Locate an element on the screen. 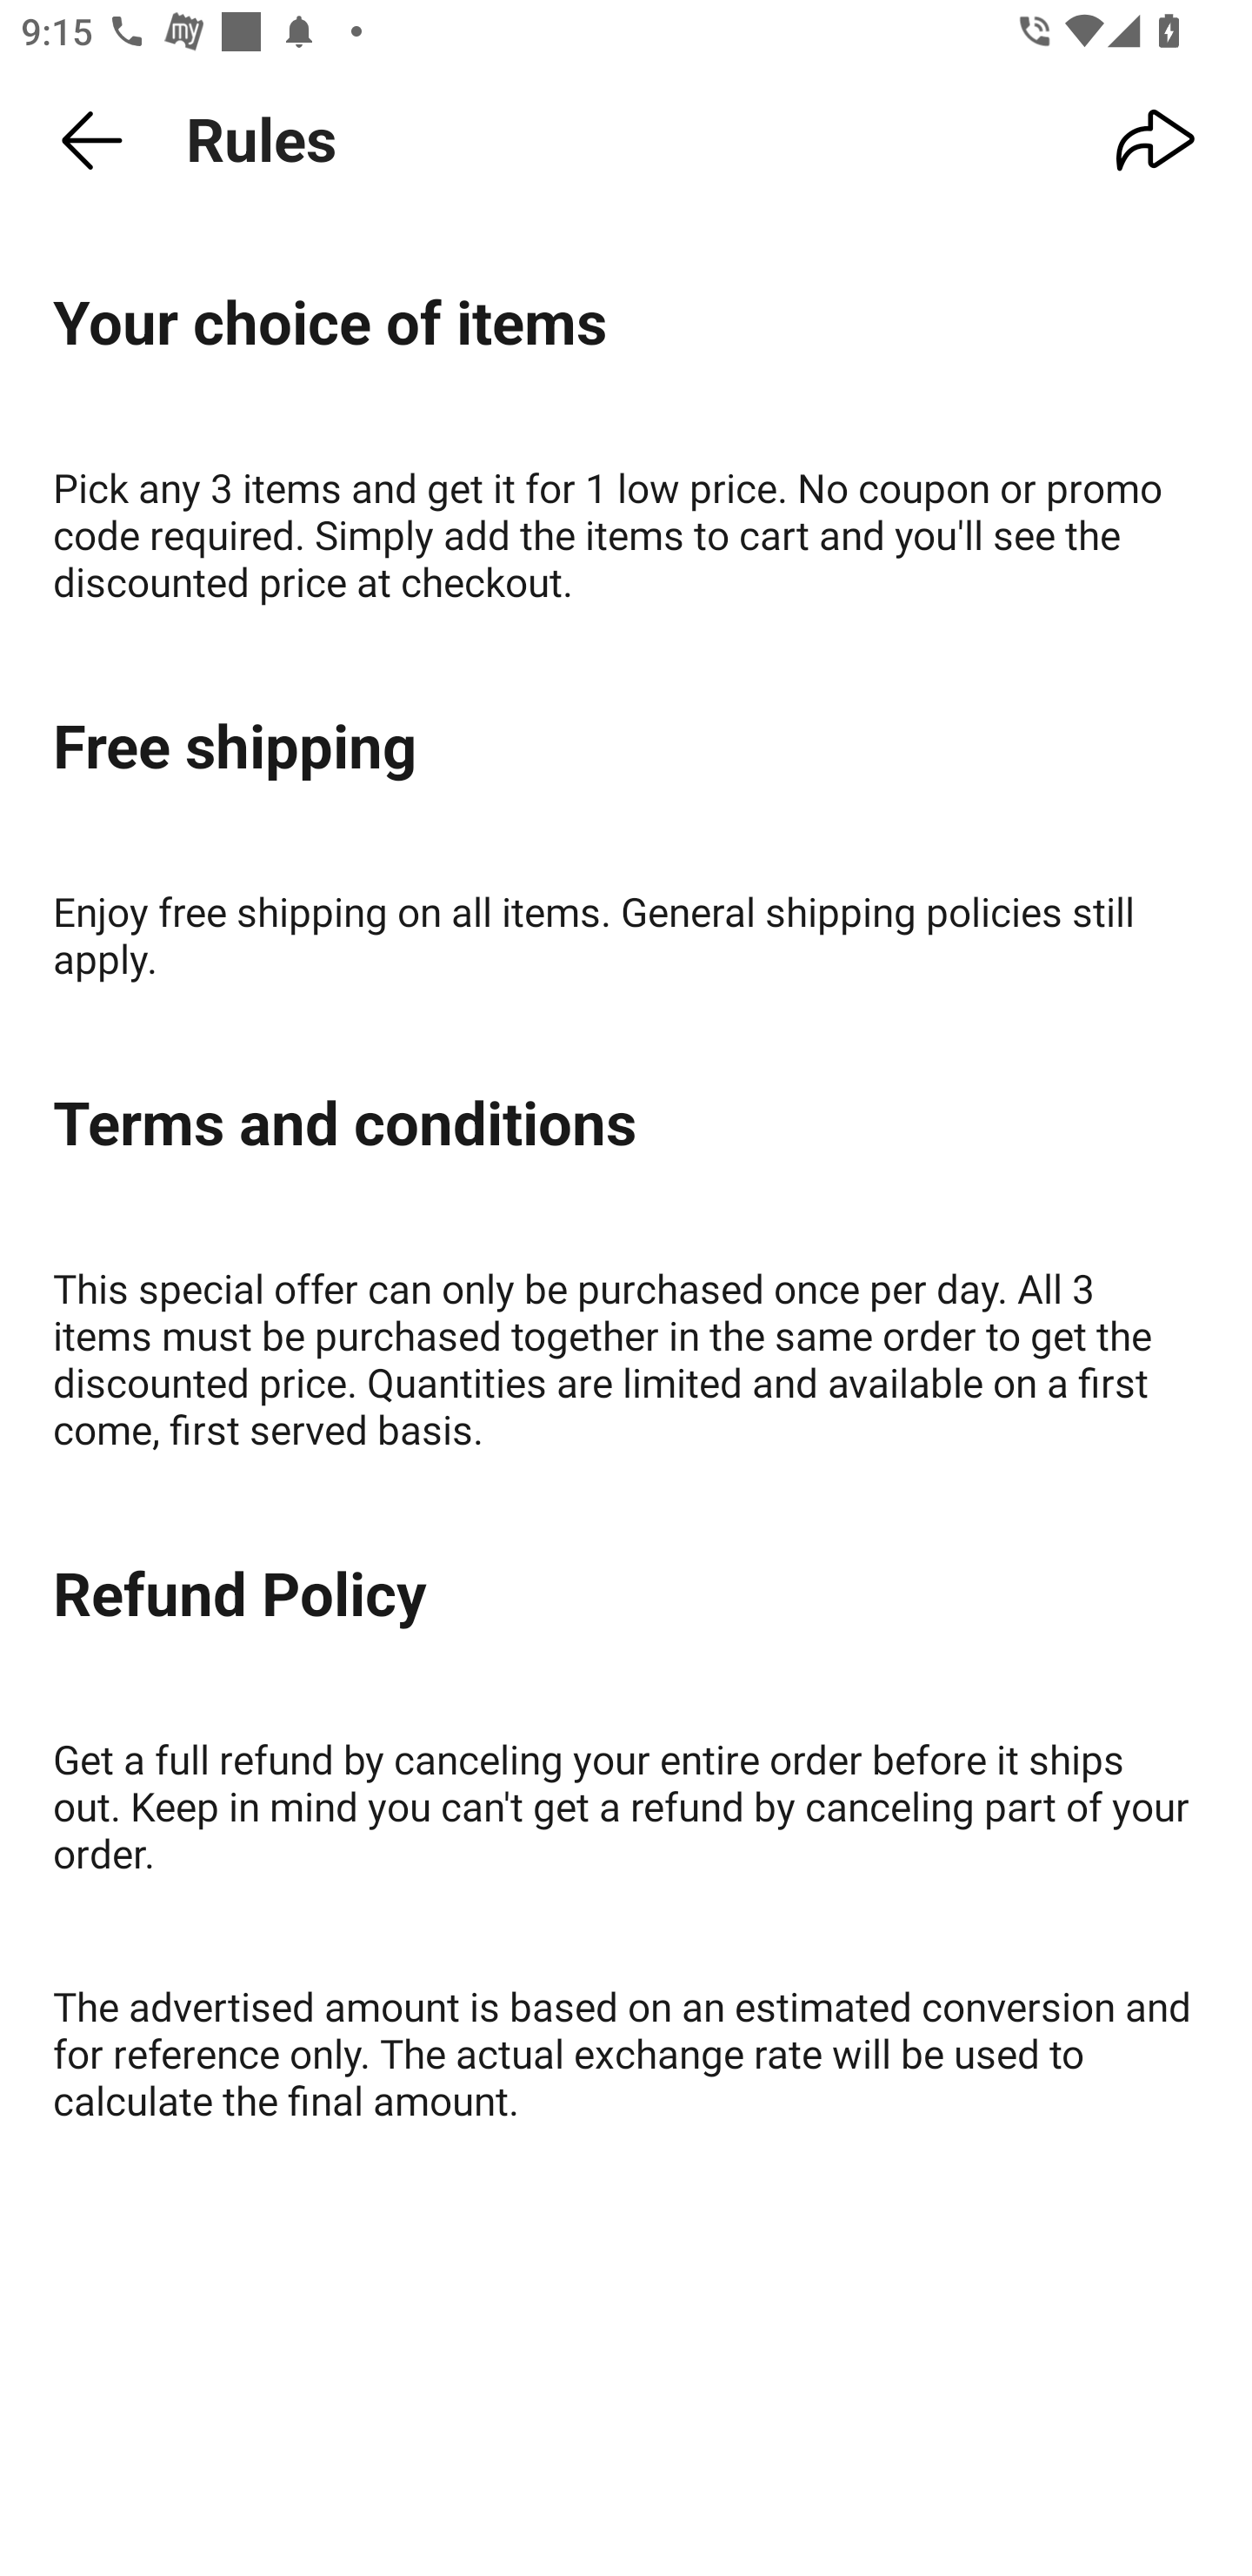 Image resolution: width=1252 pixels, height=2576 pixels.  is located at coordinates (92, 141).